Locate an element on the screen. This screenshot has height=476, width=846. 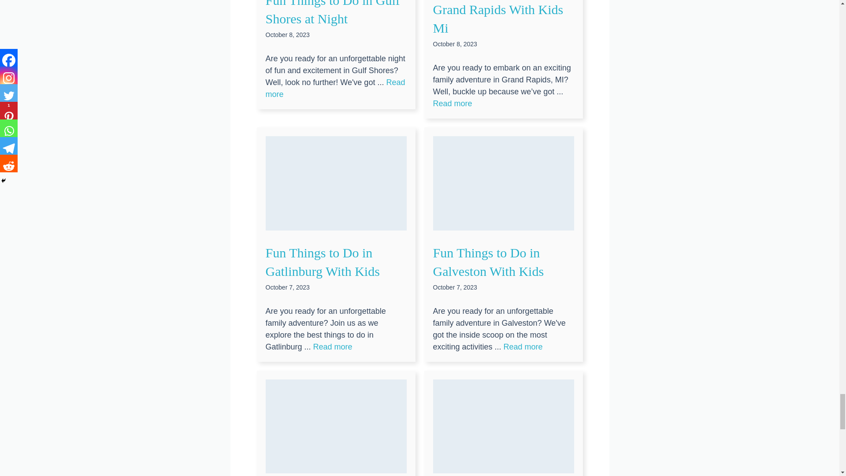
Fun Things to Do in Gulf Shores at Night is located at coordinates (335, 88).